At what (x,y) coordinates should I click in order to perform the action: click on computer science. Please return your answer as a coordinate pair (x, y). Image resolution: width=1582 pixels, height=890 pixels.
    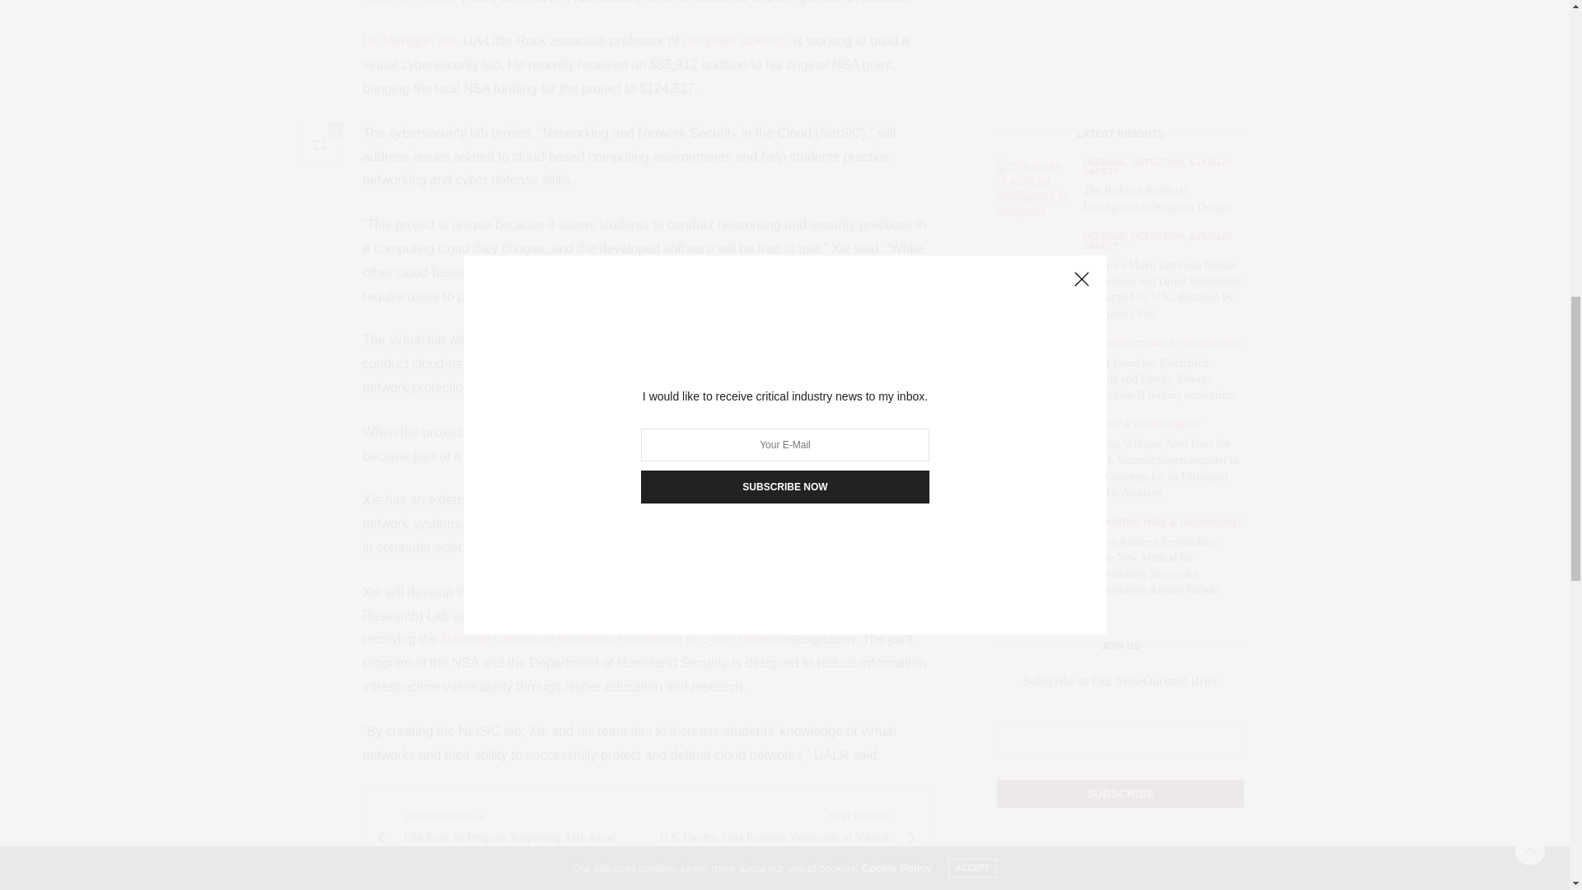
    Looking at the image, I should click on (735, 41).